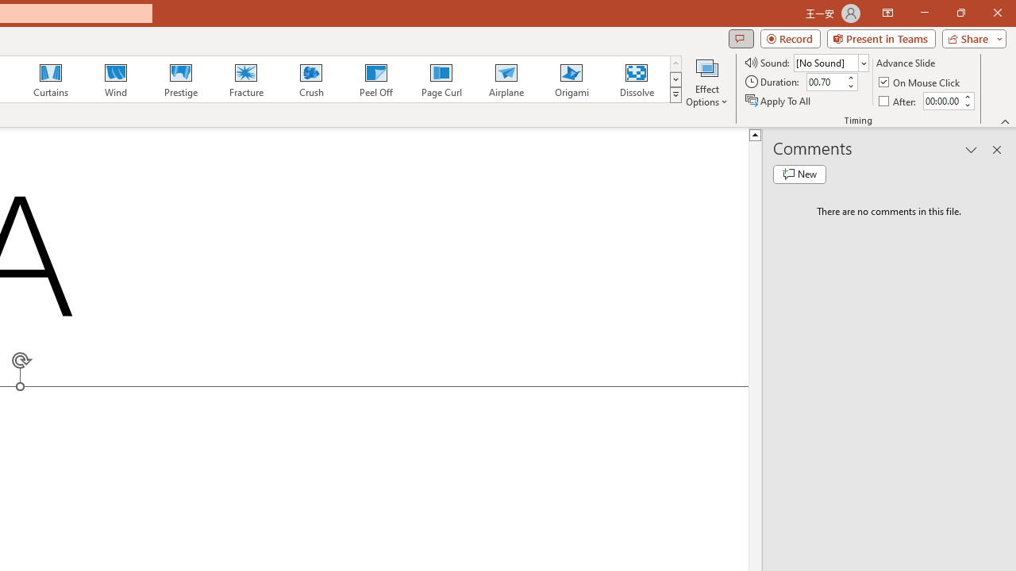 This screenshot has height=571, width=1016. Describe the element at coordinates (180, 79) in the screenshot. I see `Prestige` at that location.